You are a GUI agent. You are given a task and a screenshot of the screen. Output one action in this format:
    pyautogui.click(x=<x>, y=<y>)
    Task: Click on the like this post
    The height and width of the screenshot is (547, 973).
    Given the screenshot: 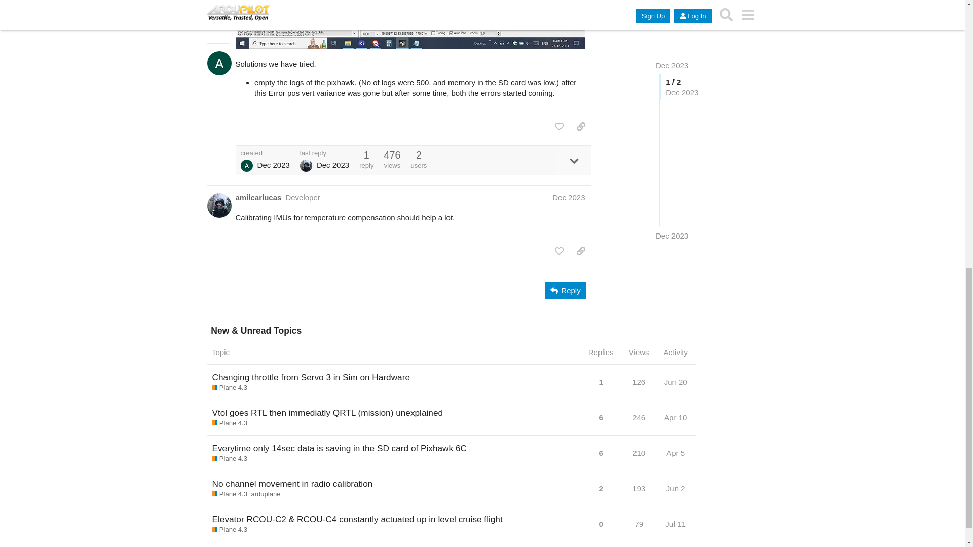 What is the action you would take?
    pyautogui.click(x=558, y=127)
    